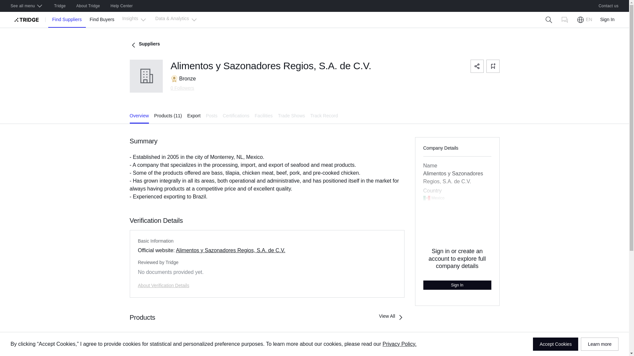 The width and height of the screenshot is (634, 356). What do you see at coordinates (122, 6) in the screenshot?
I see `Help Center` at bounding box center [122, 6].